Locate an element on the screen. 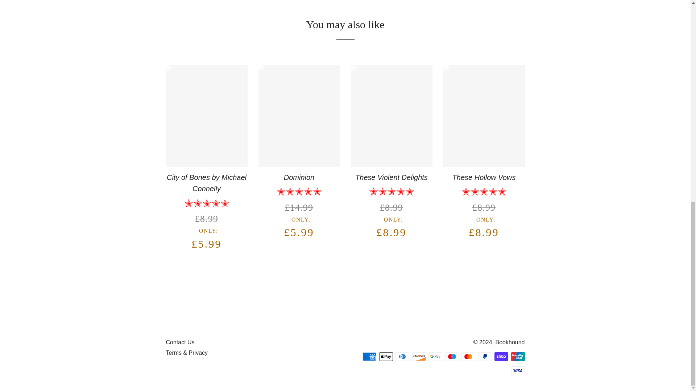 The height and width of the screenshot is (391, 696). Google Pay is located at coordinates (435, 356).